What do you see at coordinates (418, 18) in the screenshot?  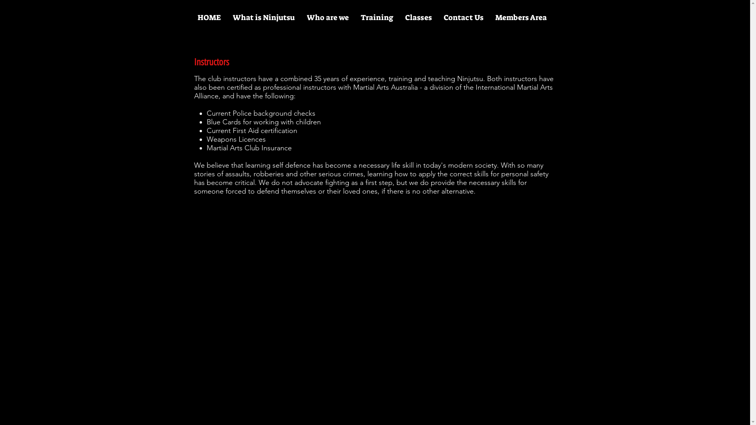 I see `Classes` at bounding box center [418, 18].